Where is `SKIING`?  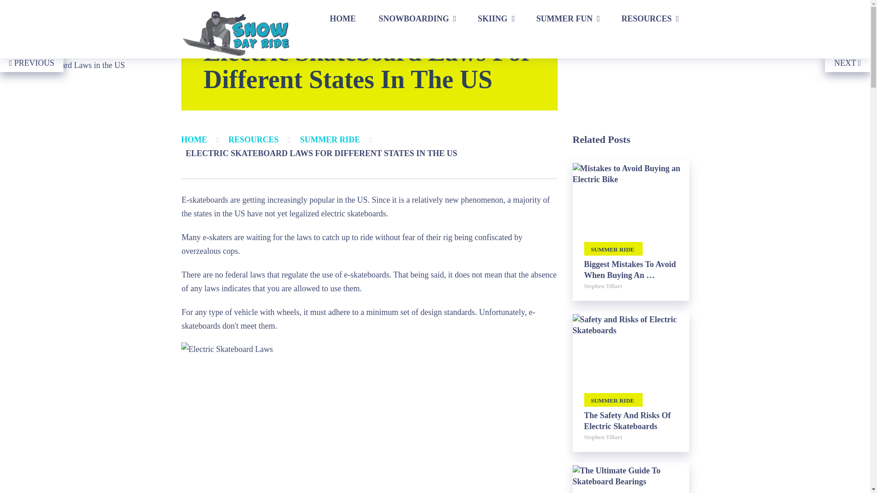
SKIING is located at coordinates (495, 18).